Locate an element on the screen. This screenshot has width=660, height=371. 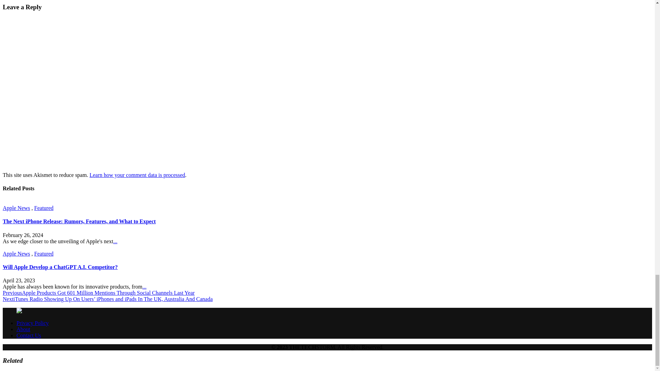
Featured is located at coordinates (44, 254).